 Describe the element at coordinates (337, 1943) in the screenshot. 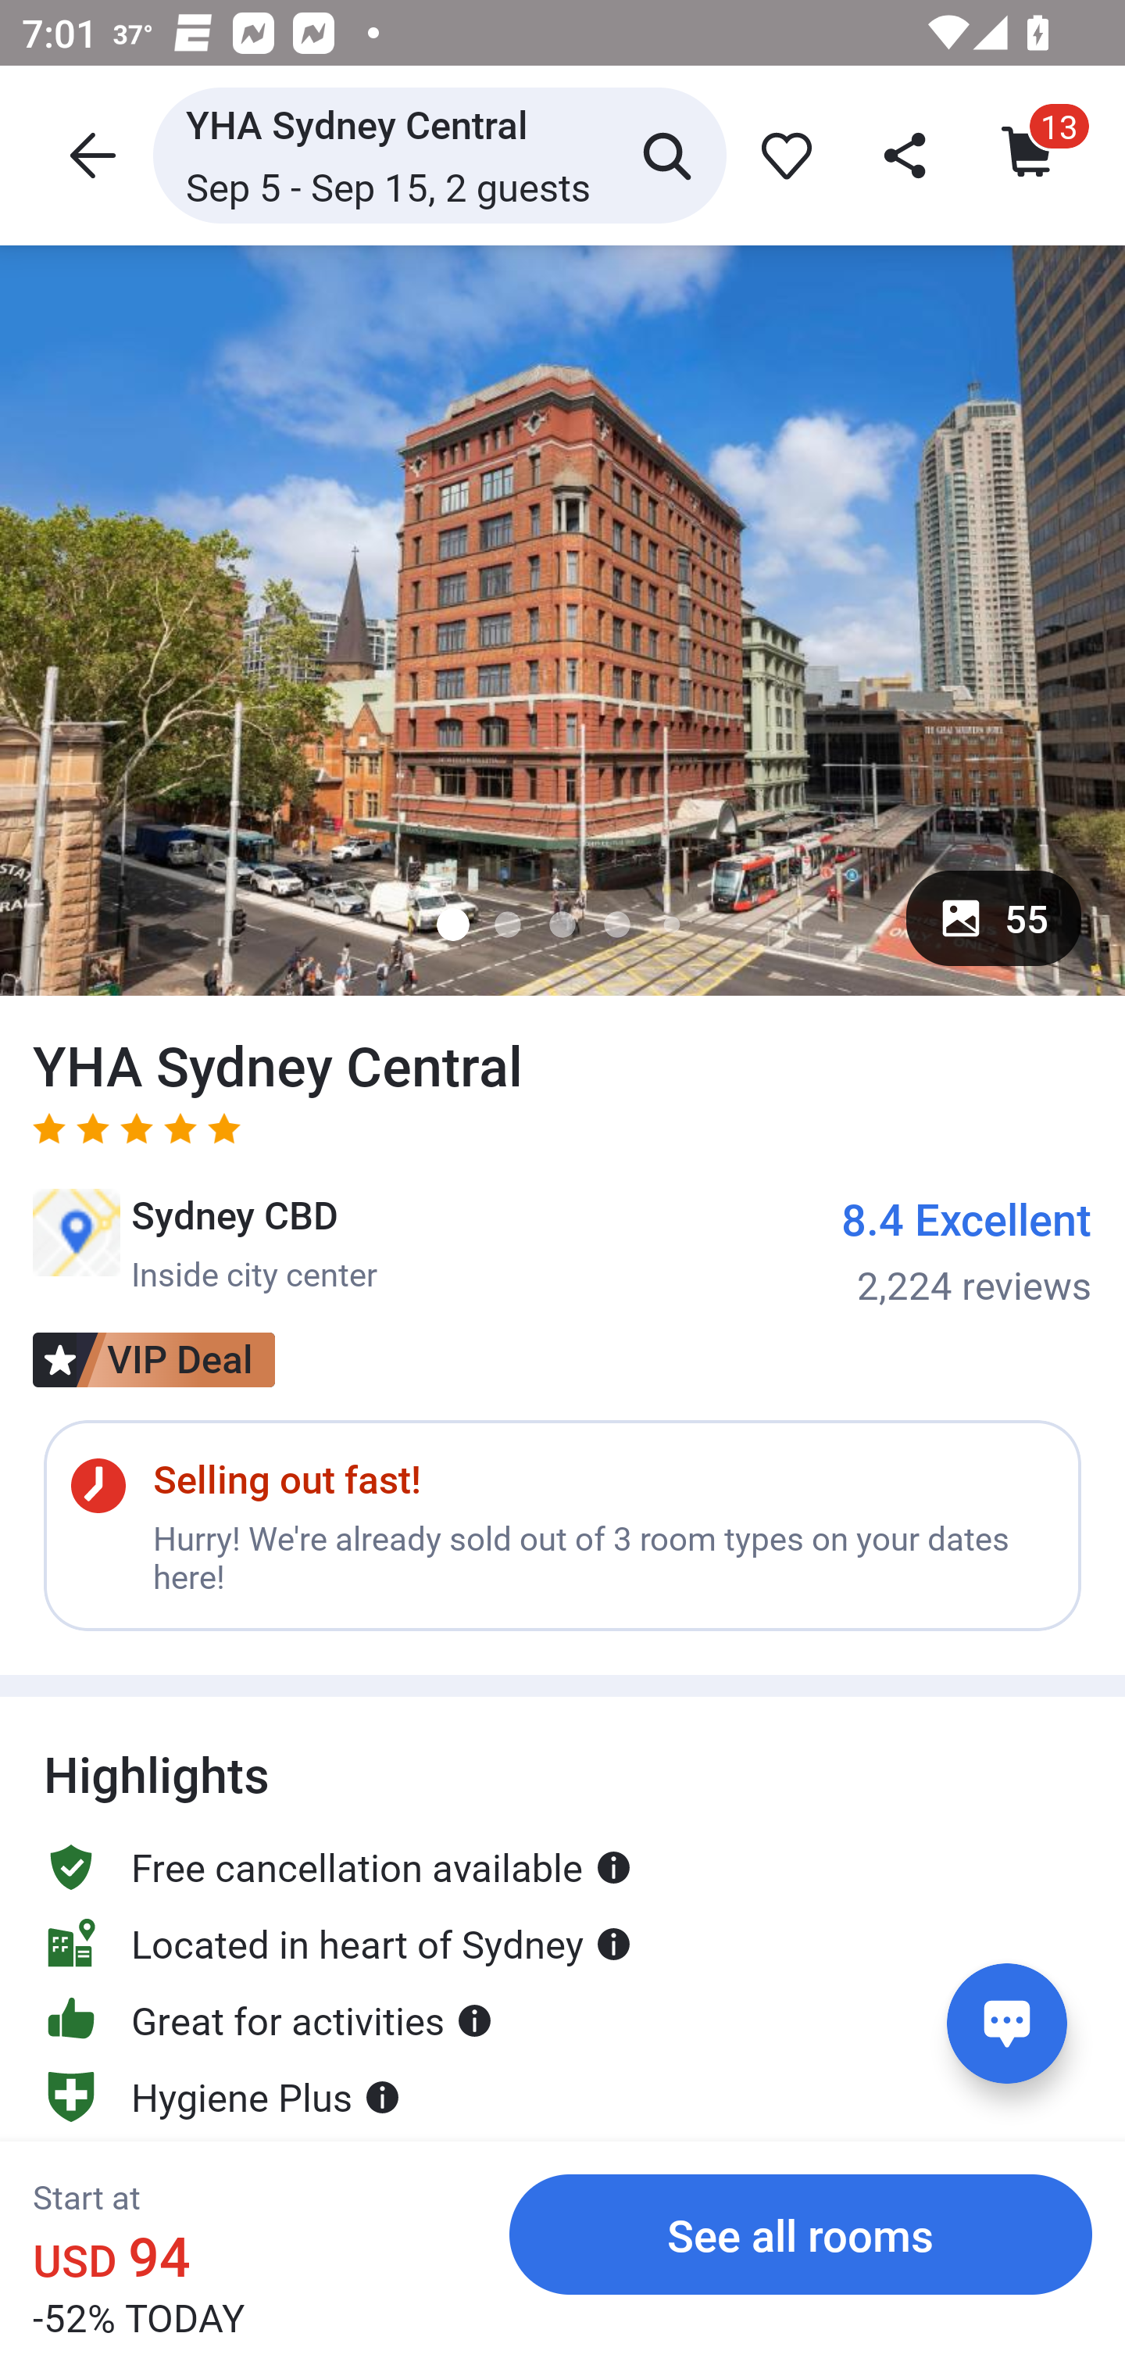

I see `Located in heart of Sydney` at that location.